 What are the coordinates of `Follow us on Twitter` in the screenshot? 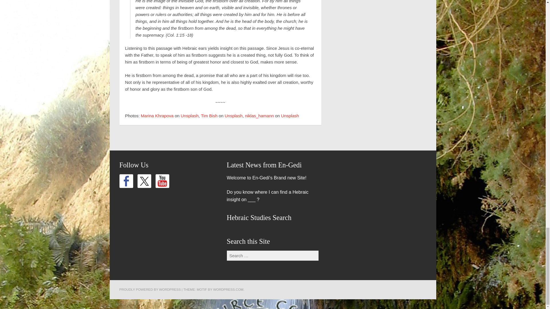 It's located at (144, 181).